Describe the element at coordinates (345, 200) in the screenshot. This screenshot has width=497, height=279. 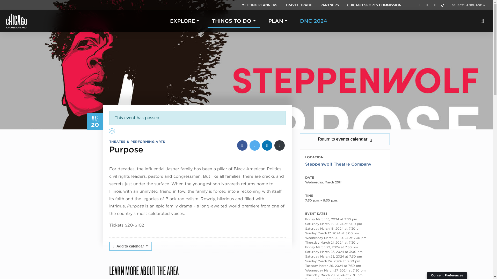
I see `2024-03-20` at that location.